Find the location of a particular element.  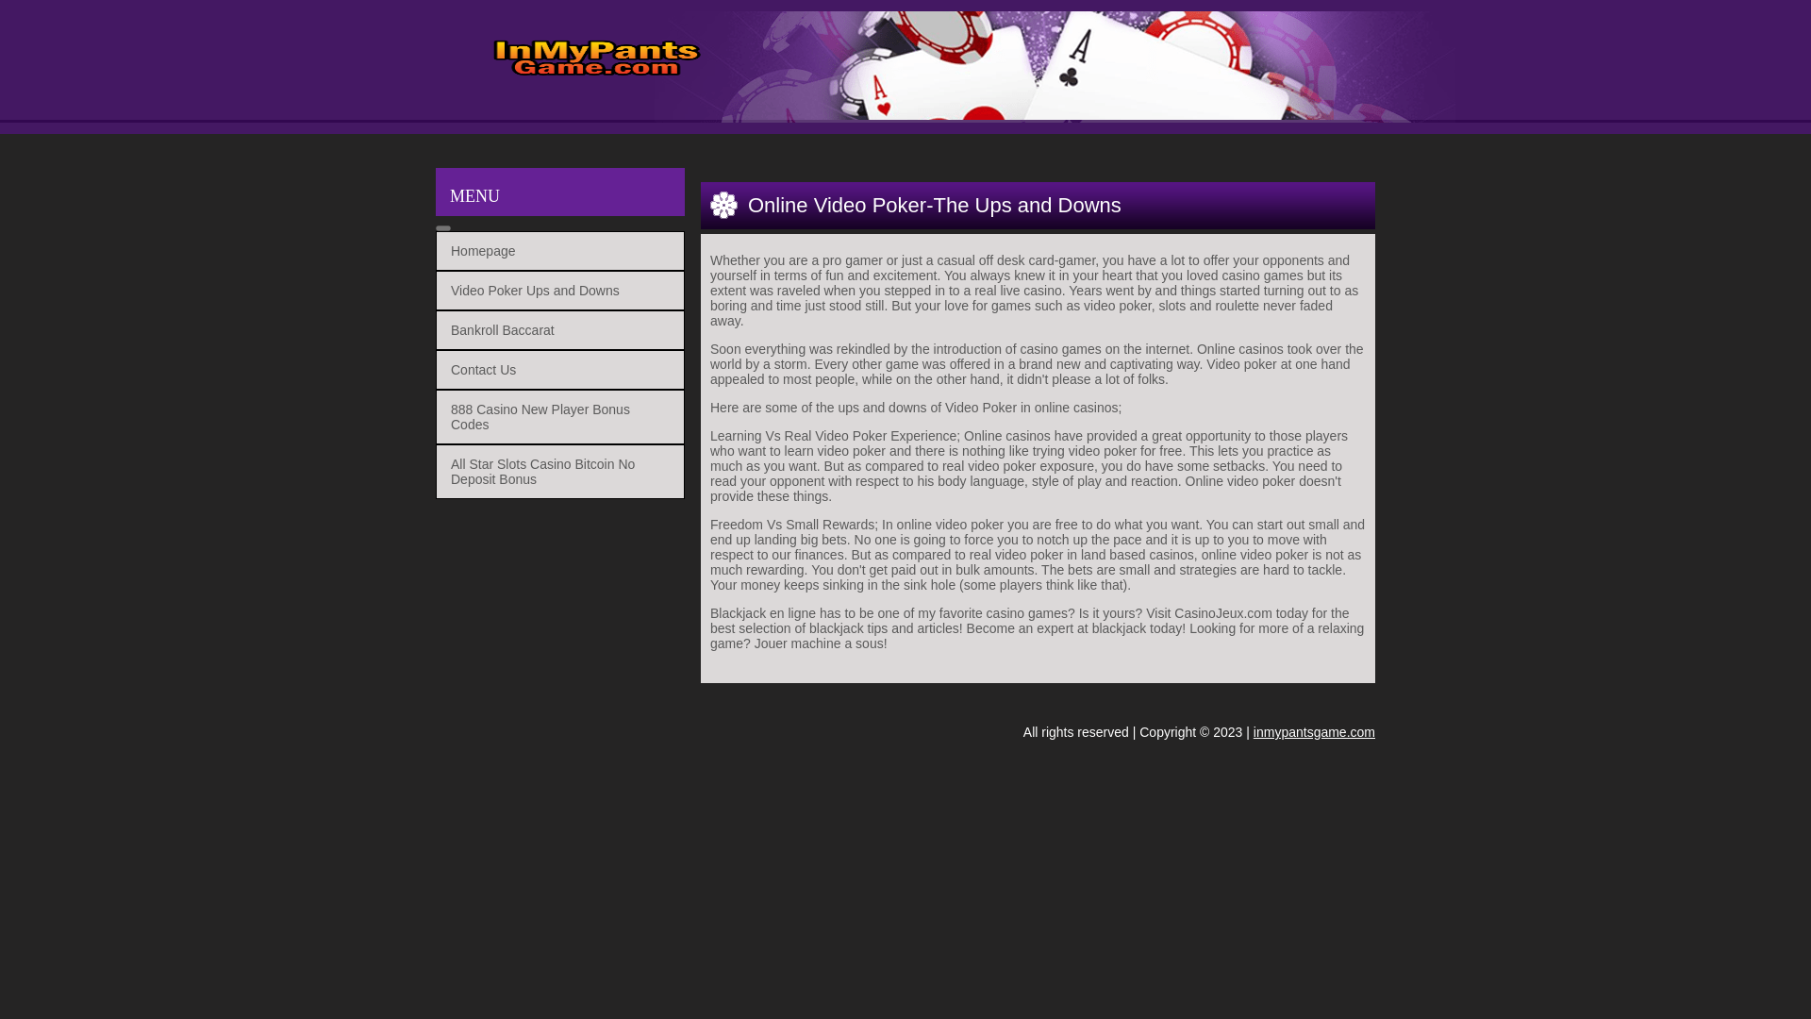

inmypantsgame.com is located at coordinates (1313, 732).